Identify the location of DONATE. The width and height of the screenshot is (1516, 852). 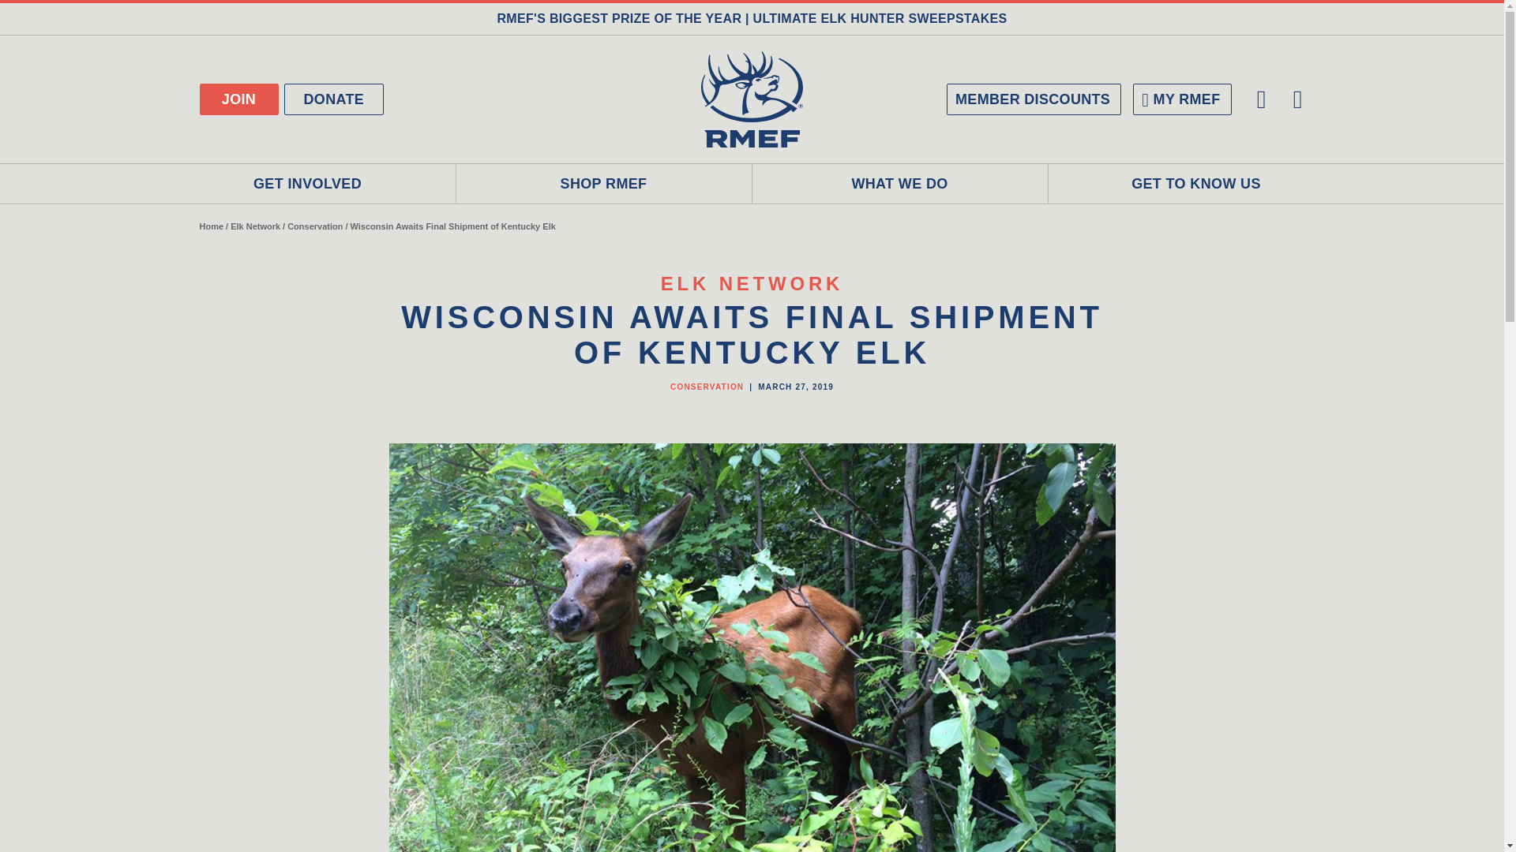
(335, 99).